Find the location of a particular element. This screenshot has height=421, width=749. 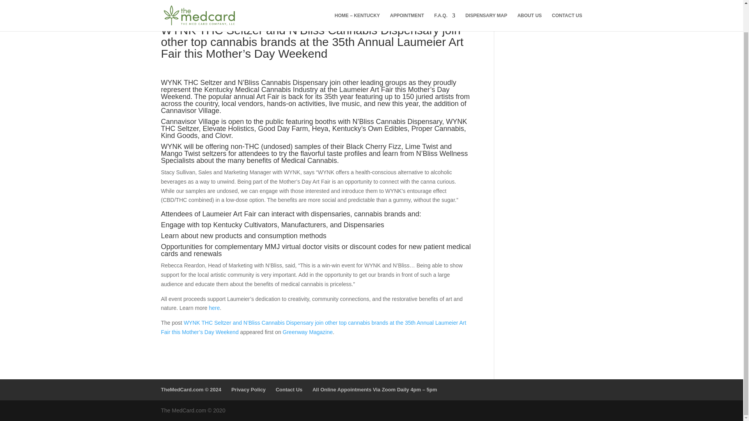

Greenway Magazine is located at coordinates (307, 332).